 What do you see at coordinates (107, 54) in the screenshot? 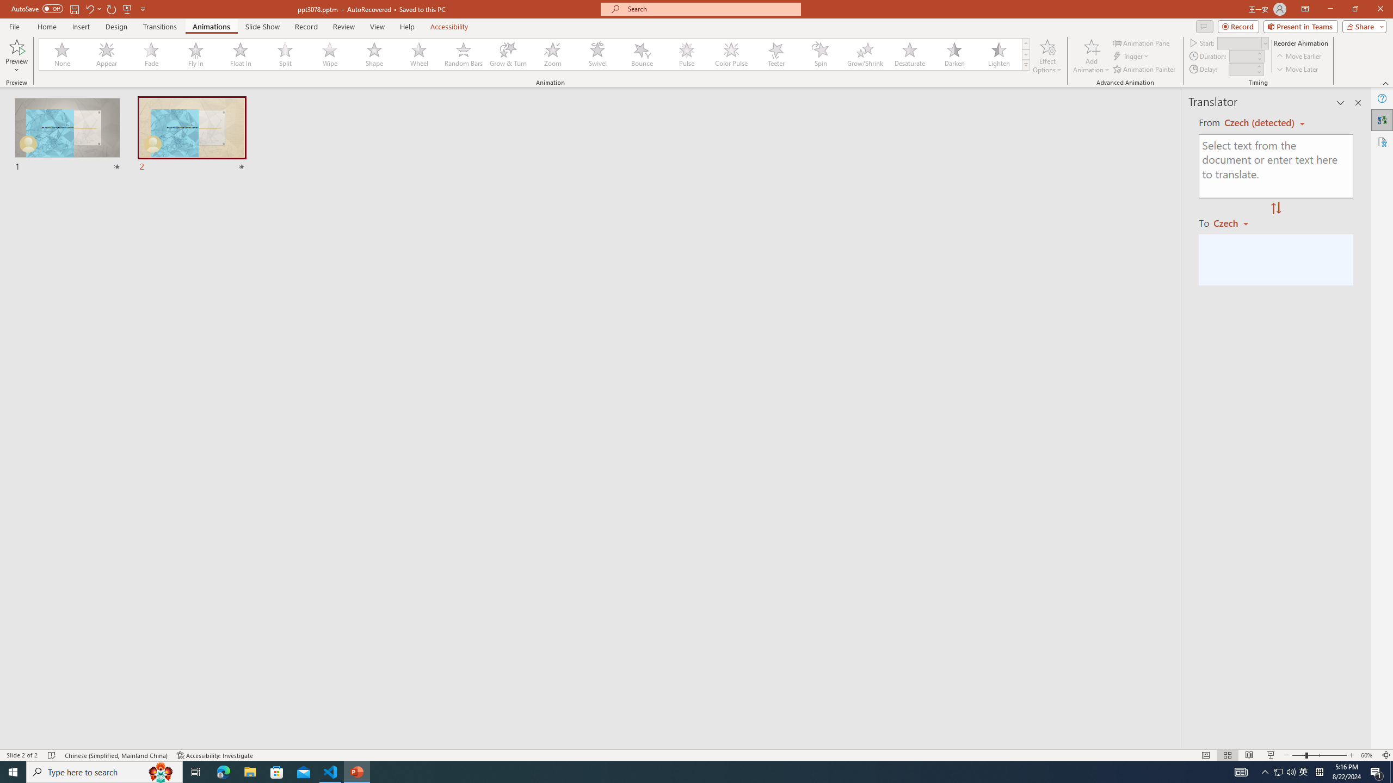
I see `Appear` at bounding box center [107, 54].